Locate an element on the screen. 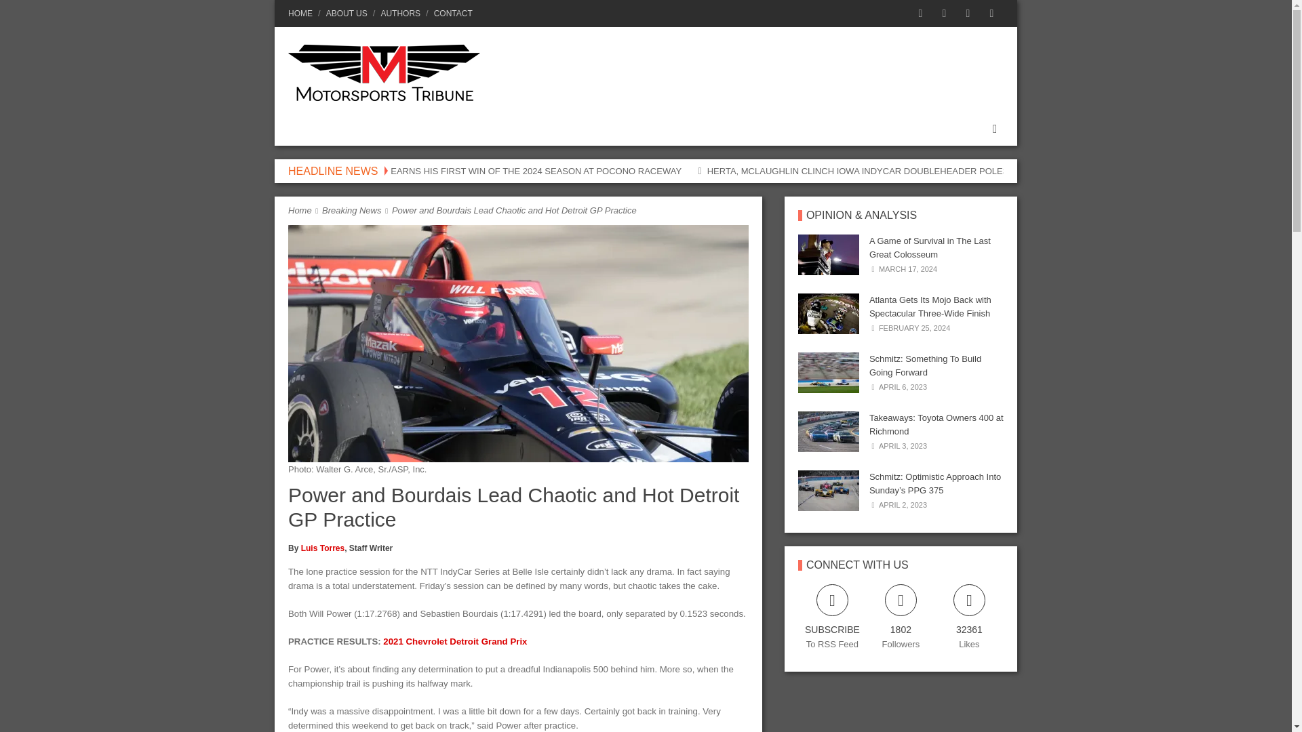  Home is located at coordinates (300, 210).